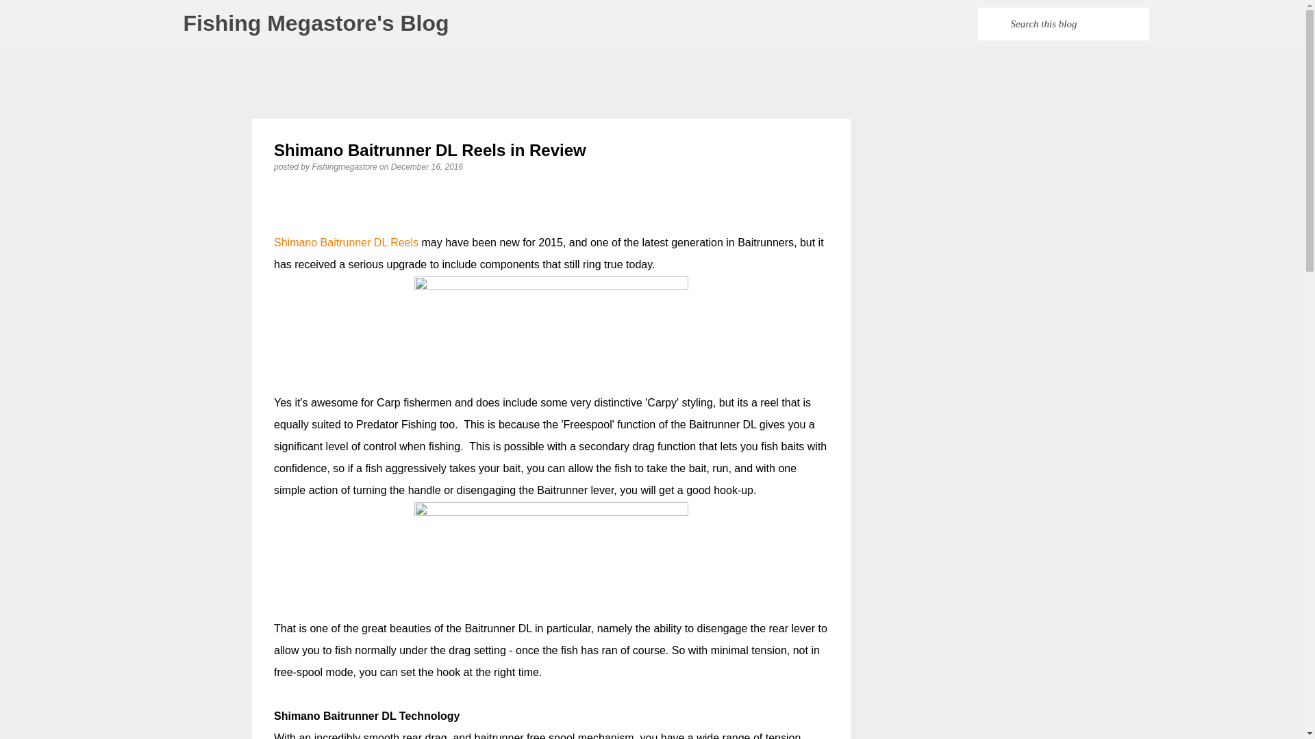  What do you see at coordinates (345, 166) in the screenshot?
I see `author profile` at bounding box center [345, 166].